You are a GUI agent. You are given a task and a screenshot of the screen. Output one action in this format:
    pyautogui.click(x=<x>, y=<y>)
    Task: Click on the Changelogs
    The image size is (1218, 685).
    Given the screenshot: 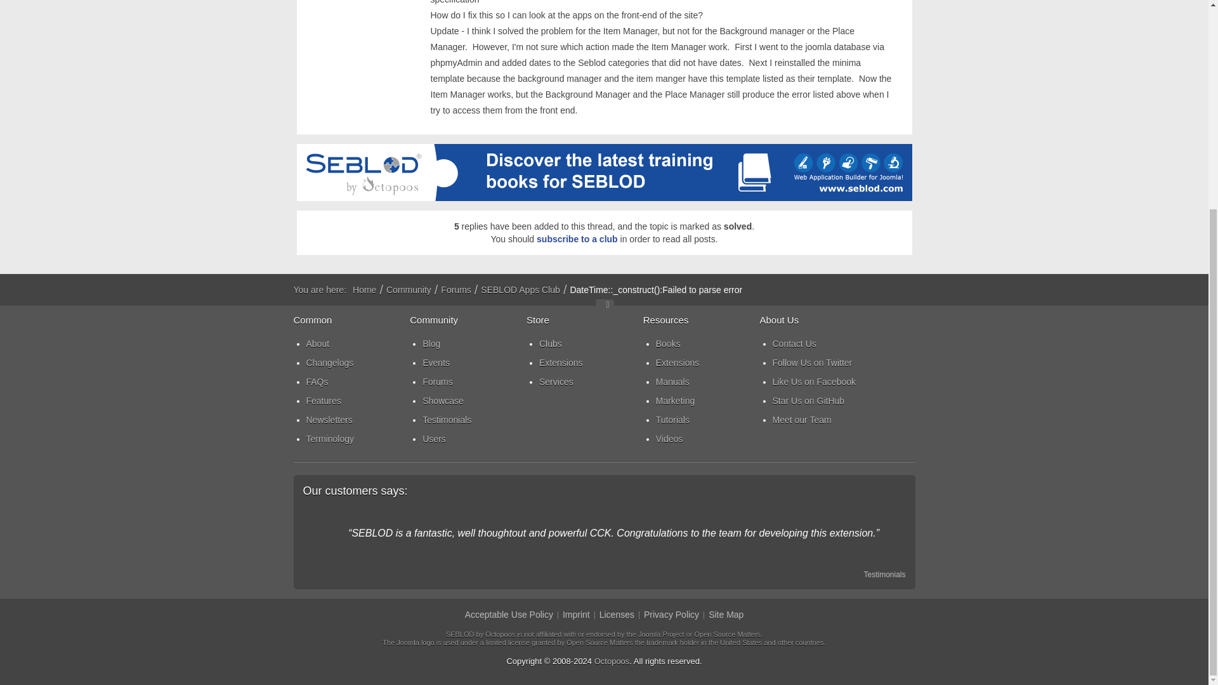 What is the action you would take?
    pyautogui.click(x=357, y=363)
    